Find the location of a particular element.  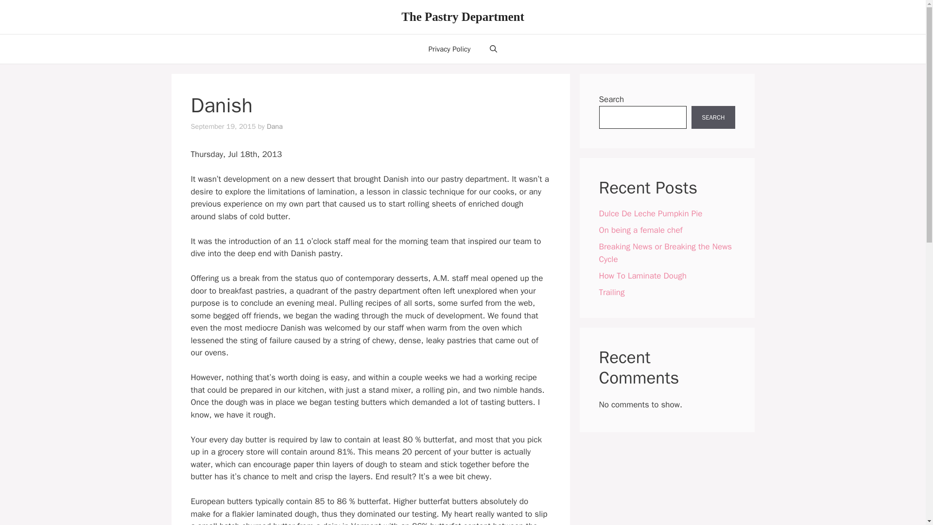

How To Laminate Dough is located at coordinates (642, 275).